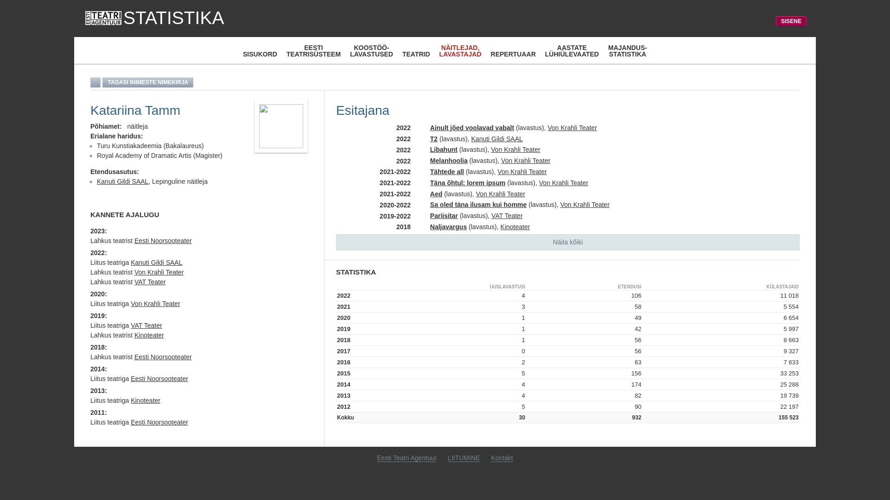  Describe the element at coordinates (497, 139) in the screenshot. I see `Kanuti Gildi SAAL` at that location.